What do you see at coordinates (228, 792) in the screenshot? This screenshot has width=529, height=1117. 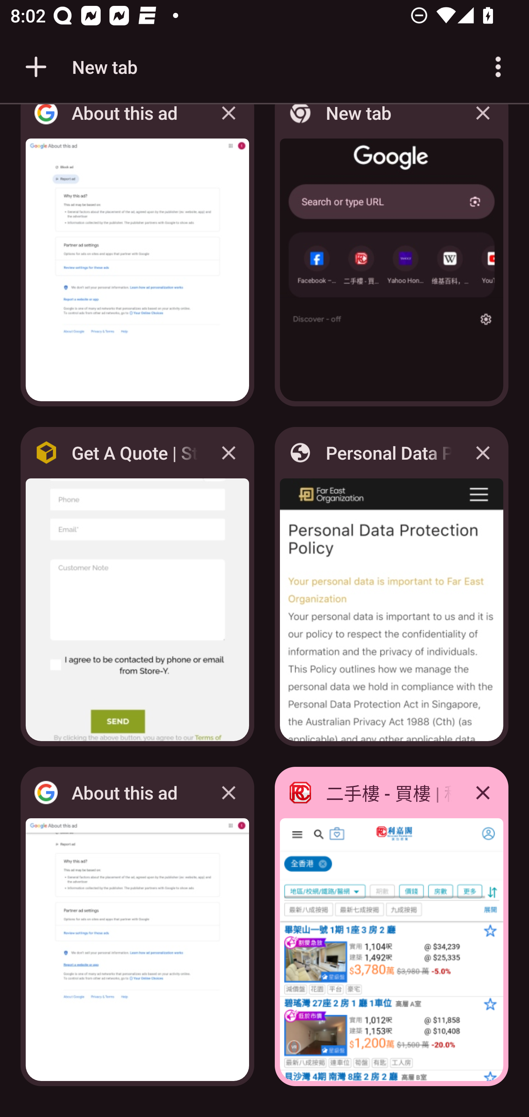 I see `Close About this ad tab` at bounding box center [228, 792].